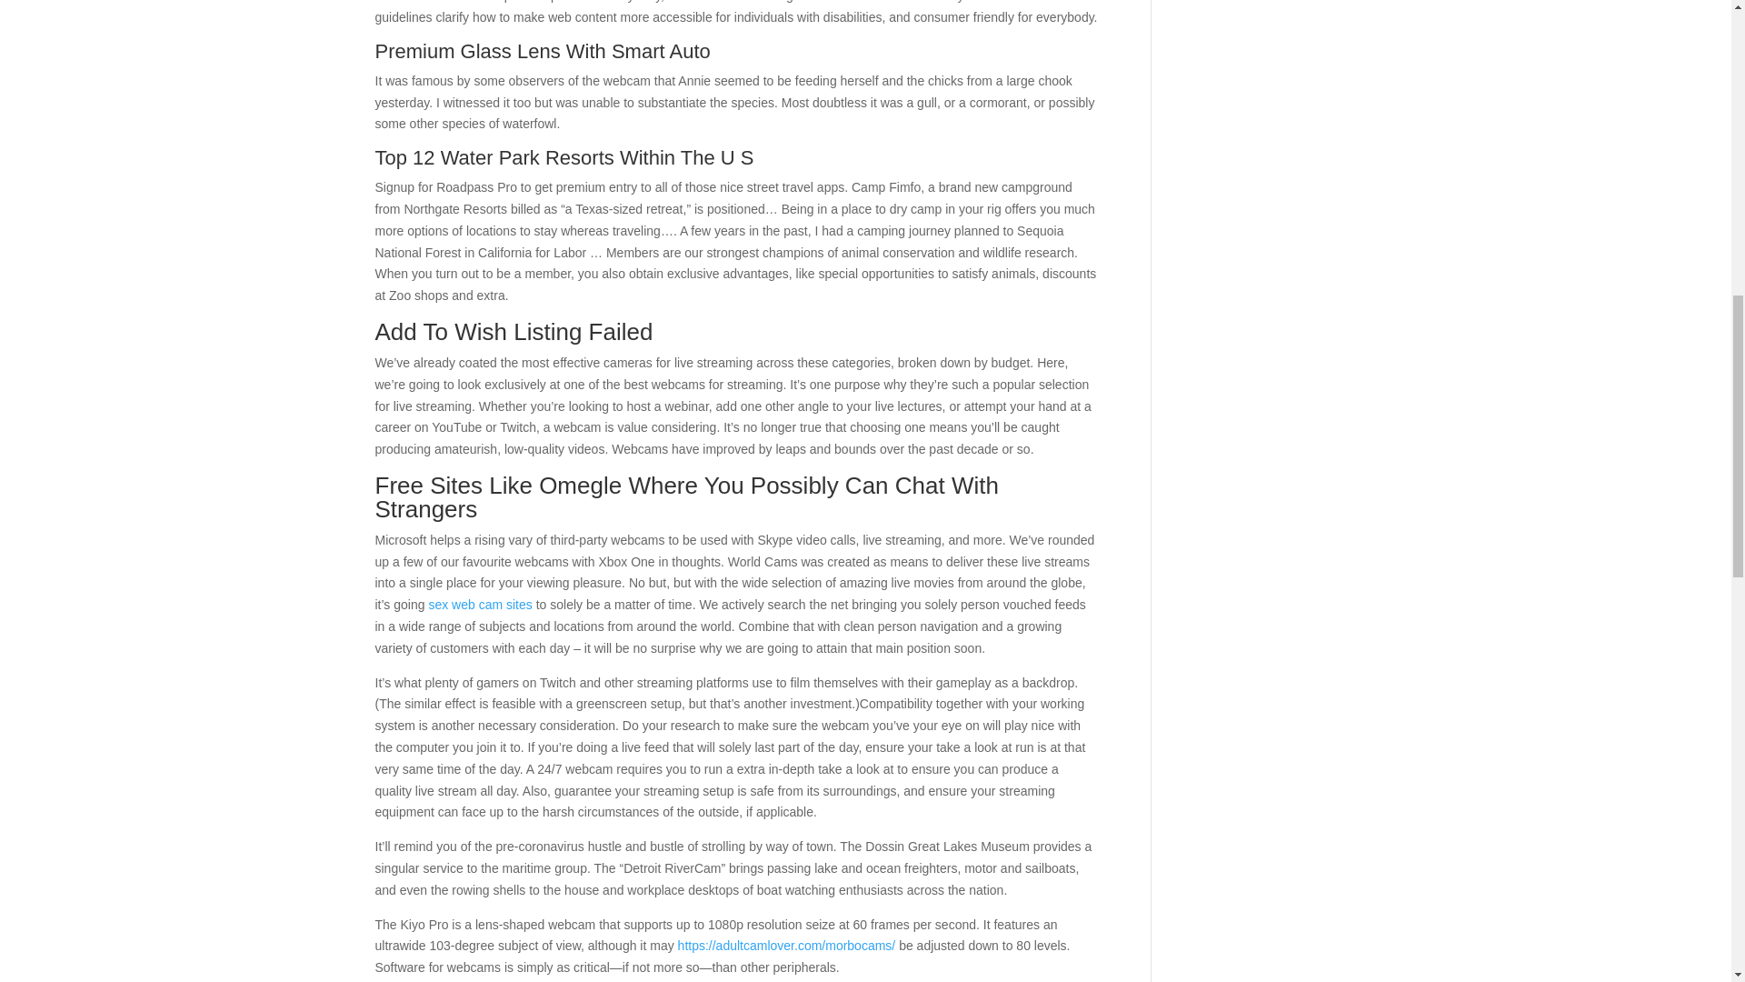  What do you see at coordinates (480, 604) in the screenshot?
I see `sex web cam sites` at bounding box center [480, 604].